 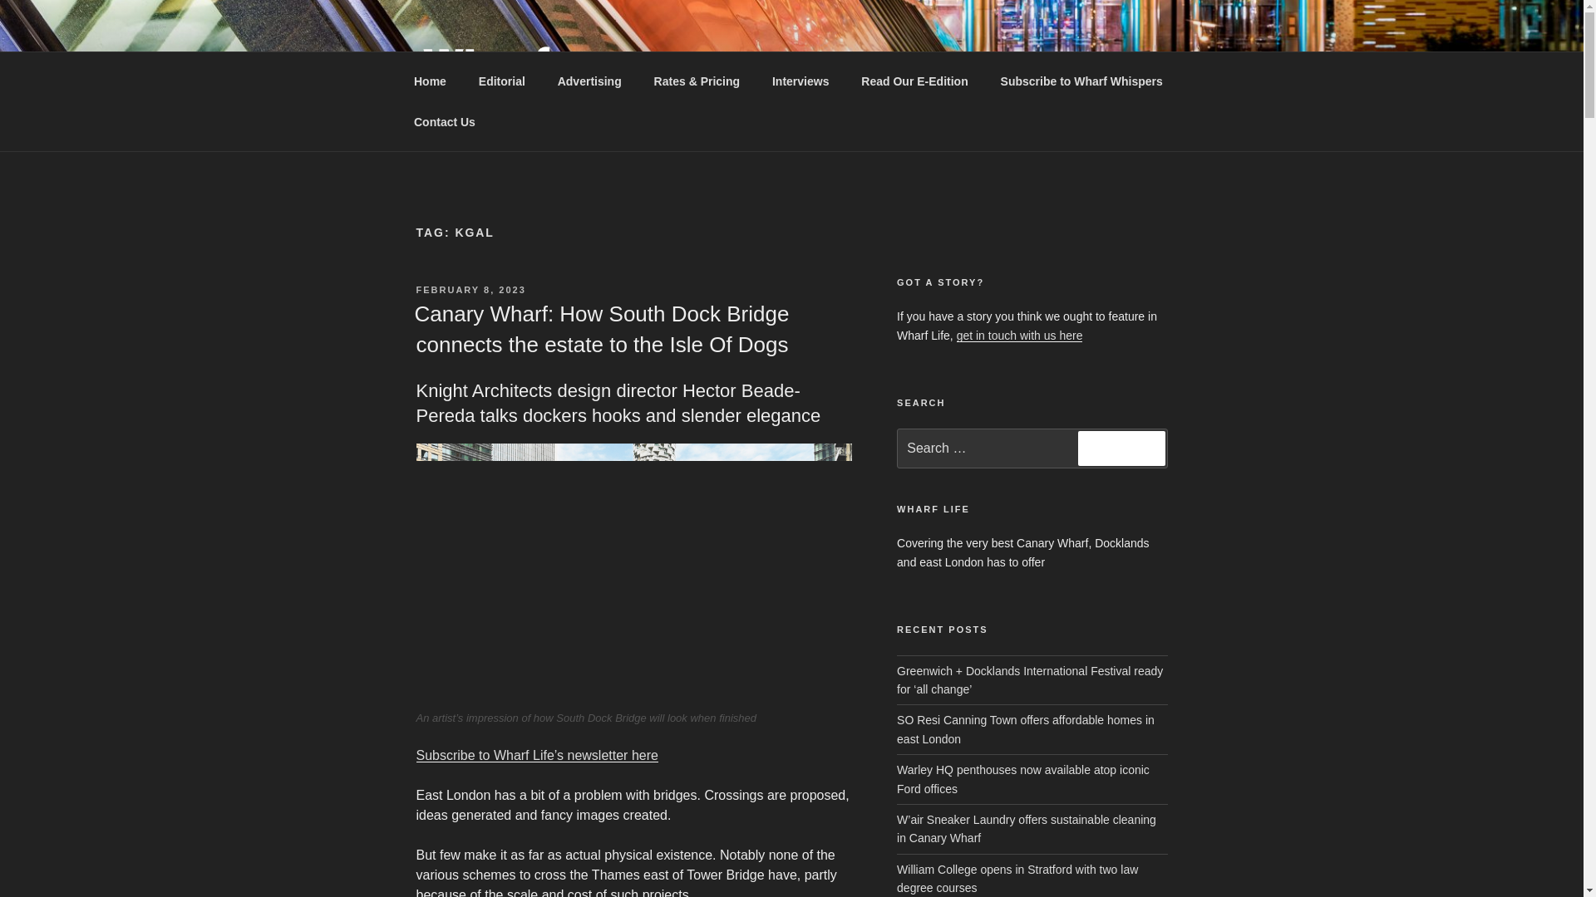 I want to click on Advertising, so click(x=589, y=81).